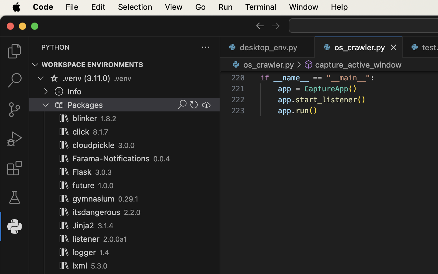 The height and width of the screenshot is (274, 438). What do you see at coordinates (260, 26) in the screenshot?
I see `` at bounding box center [260, 26].